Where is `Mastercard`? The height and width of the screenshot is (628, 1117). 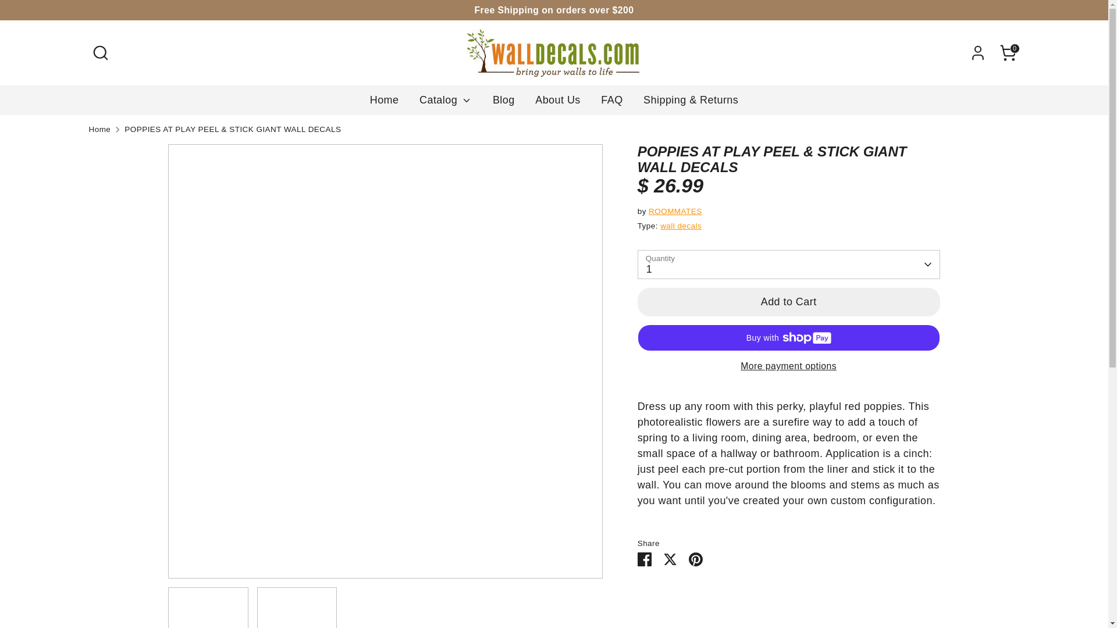
Mastercard is located at coordinates (961, 590).